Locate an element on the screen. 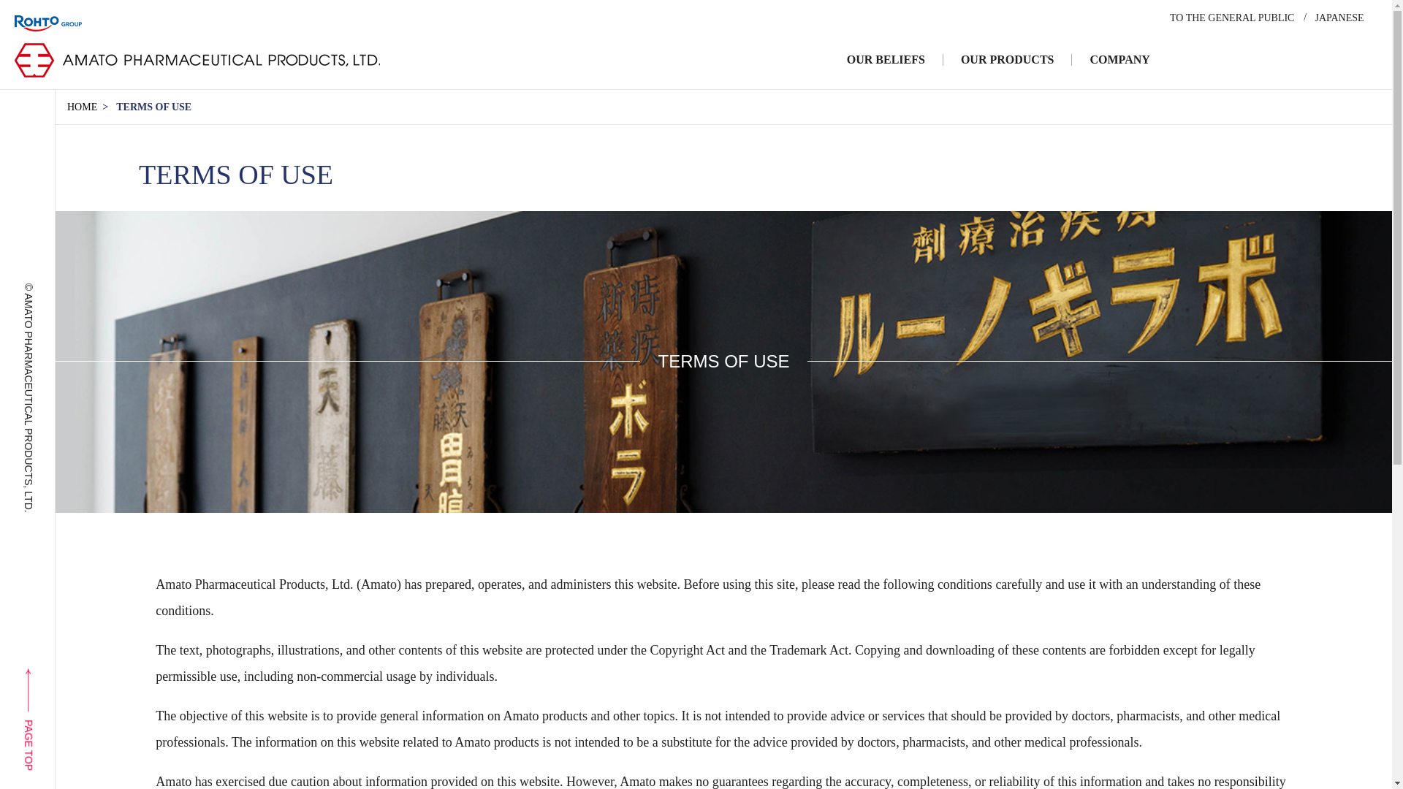 Image resolution: width=1403 pixels, height=789 pixels. OUR BELIEFS is located at coordinates (886, 60).